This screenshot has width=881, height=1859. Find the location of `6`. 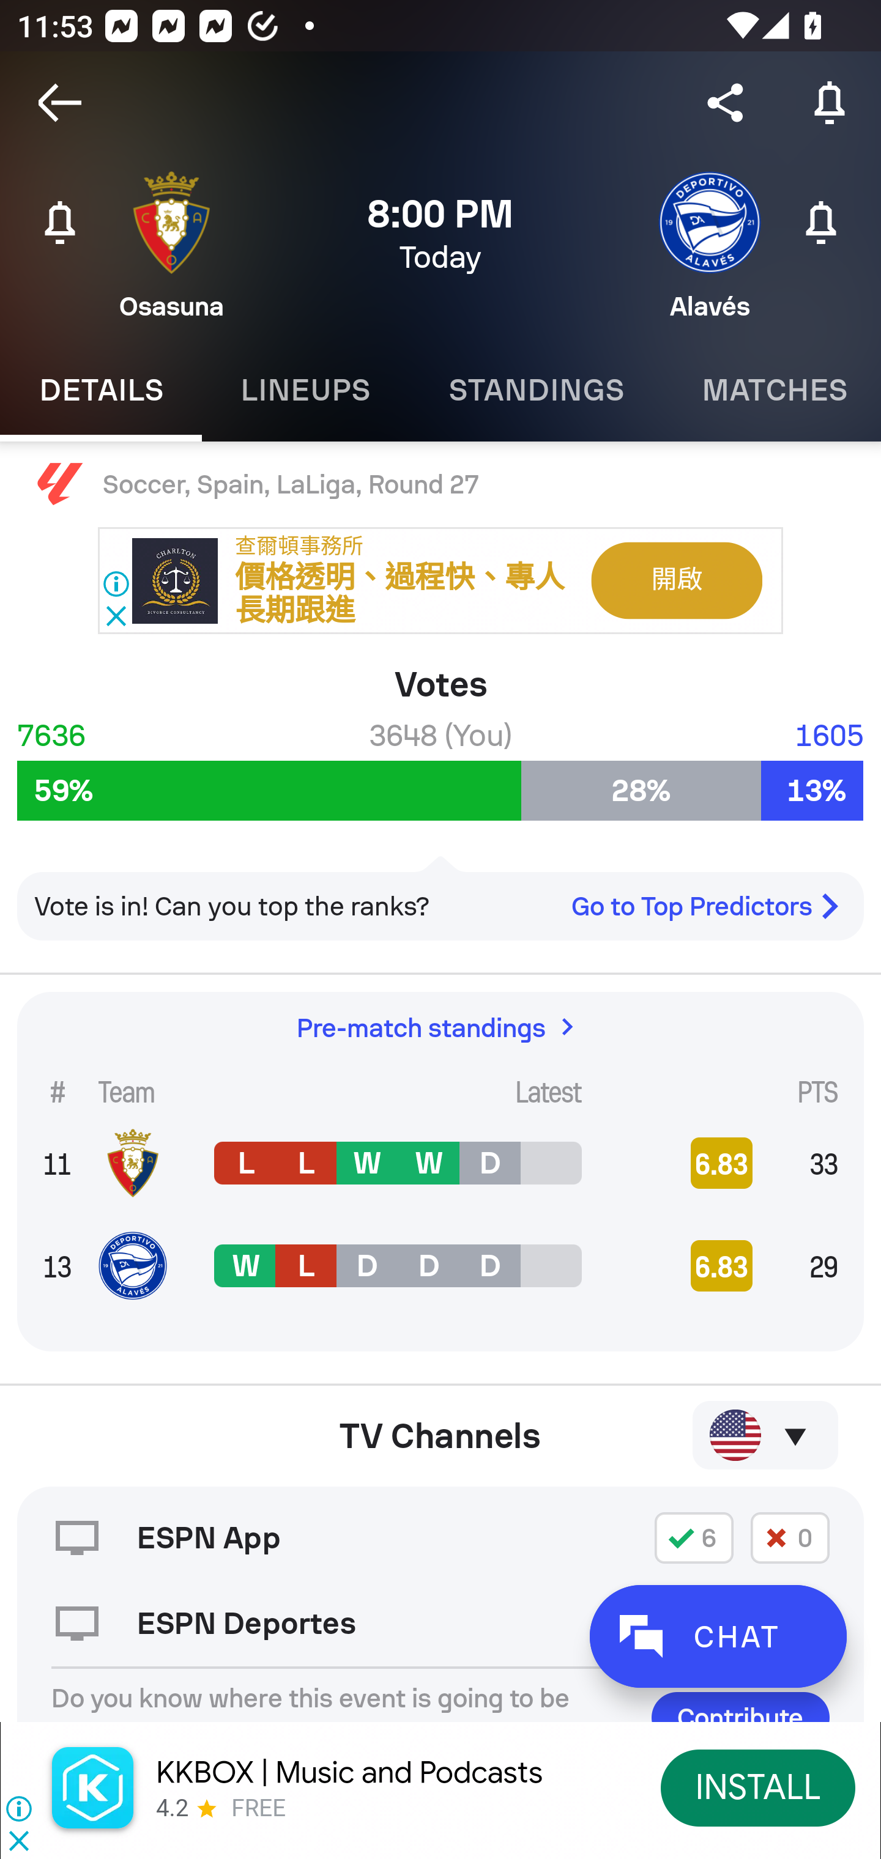

6 is located at coordinates (694, 1537).